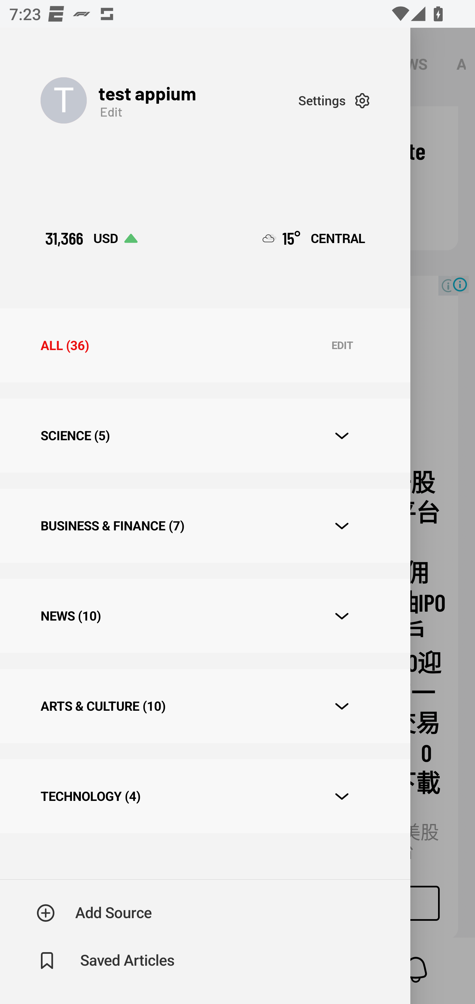 This screenshot has height=1004, width=475. What do you see at coordinates (342, 797) in the screenshot?
I see `Expand Button` at bounding box center [342, 797].